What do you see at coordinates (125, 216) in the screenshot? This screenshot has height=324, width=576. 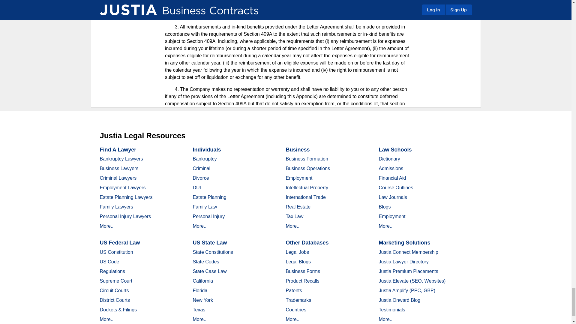 I see `Personal Injury Lawyers` at bounding box center [125, 216].